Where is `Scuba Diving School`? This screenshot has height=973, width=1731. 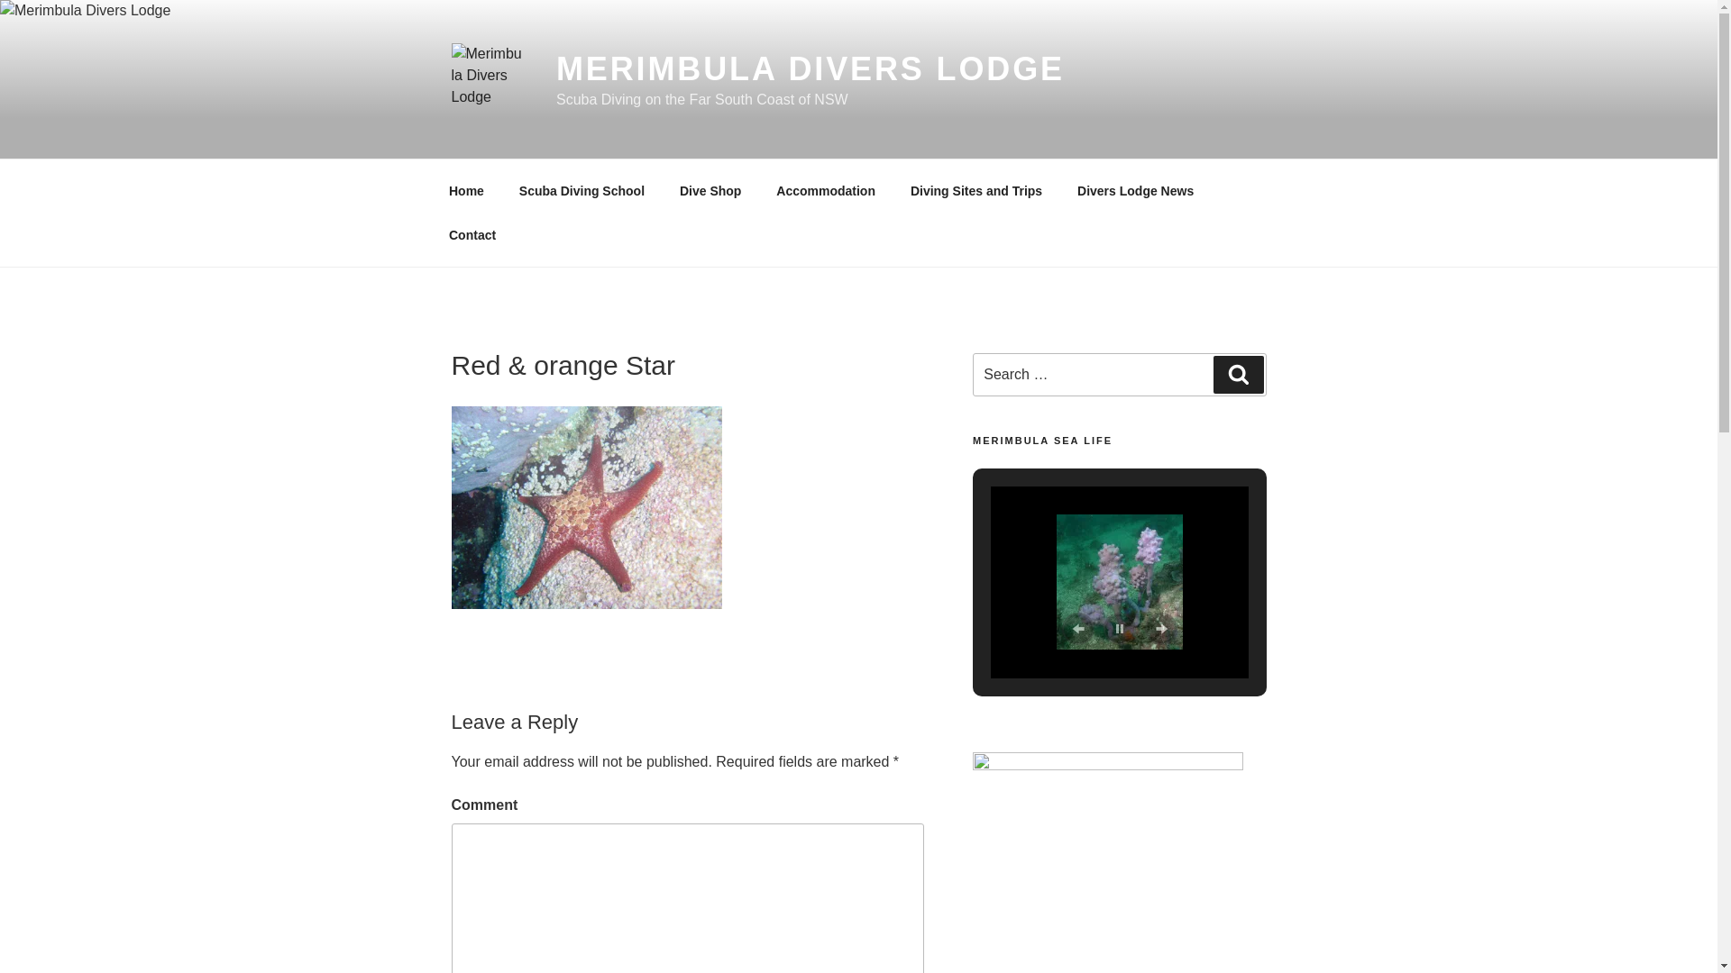 Scuba Diving School is located at coordinates (582, 191).